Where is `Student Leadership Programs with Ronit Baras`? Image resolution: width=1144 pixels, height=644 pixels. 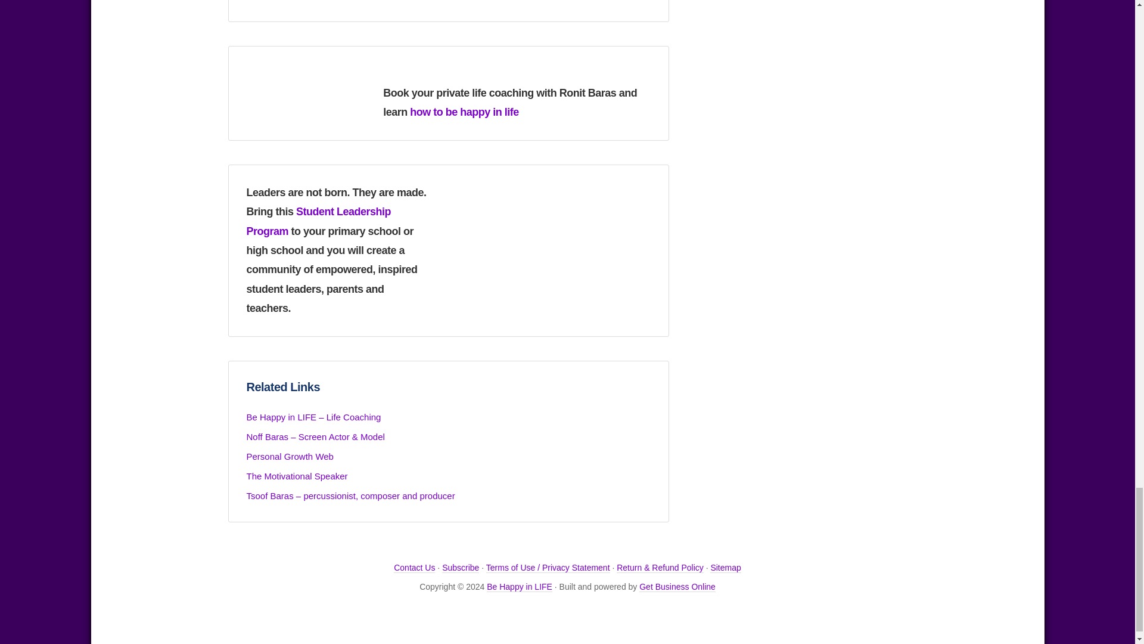 Student Leadership Programs with Ronit Baras is located at coordinates (319, 221).